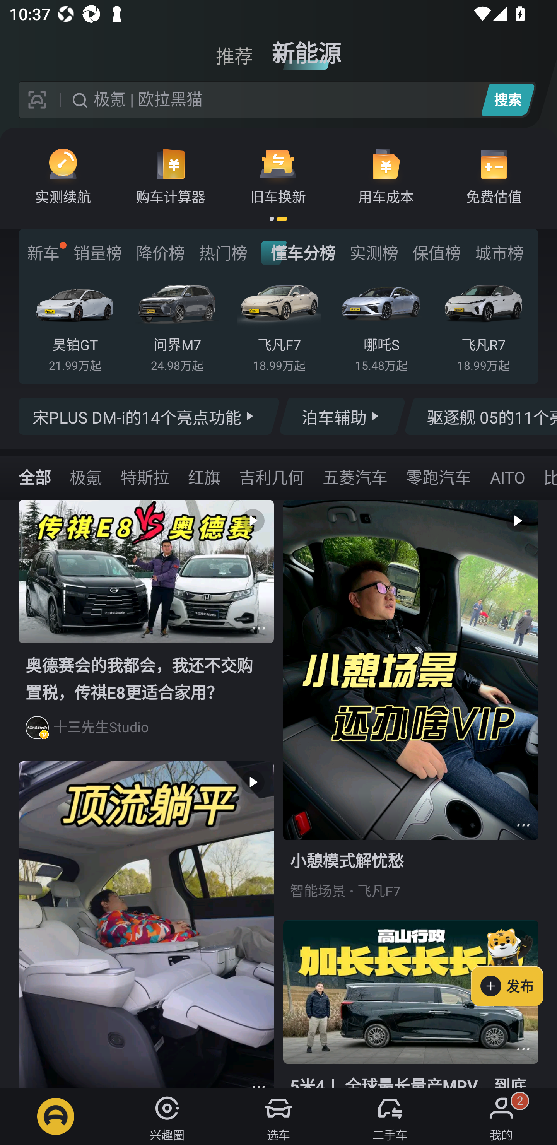 This screenshot has height=1145, width=557. I want to click on 全部, so click(35, 477).